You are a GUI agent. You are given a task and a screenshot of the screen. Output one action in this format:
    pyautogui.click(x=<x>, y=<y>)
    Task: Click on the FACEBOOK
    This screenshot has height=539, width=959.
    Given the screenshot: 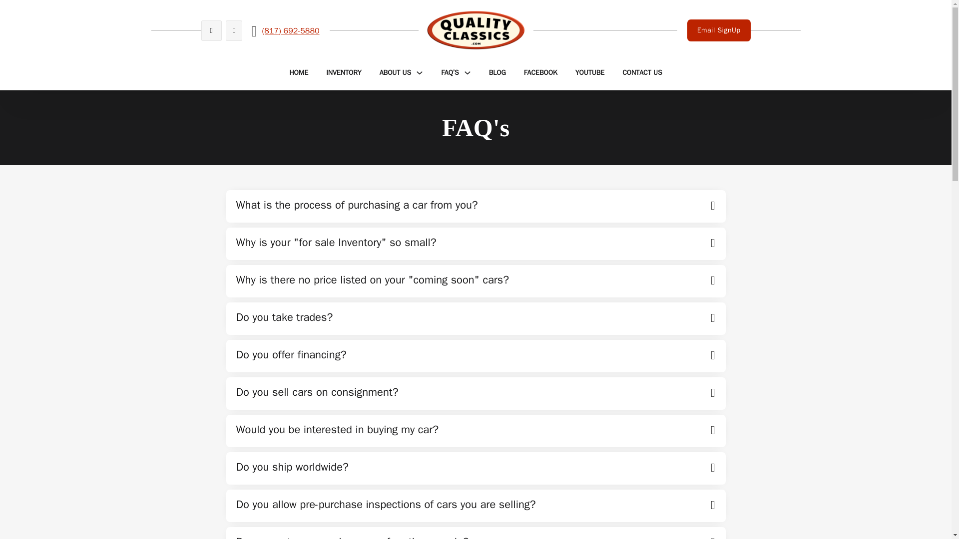 What is the action you would take?
    pyautogui.click(x=540, y=73)
    